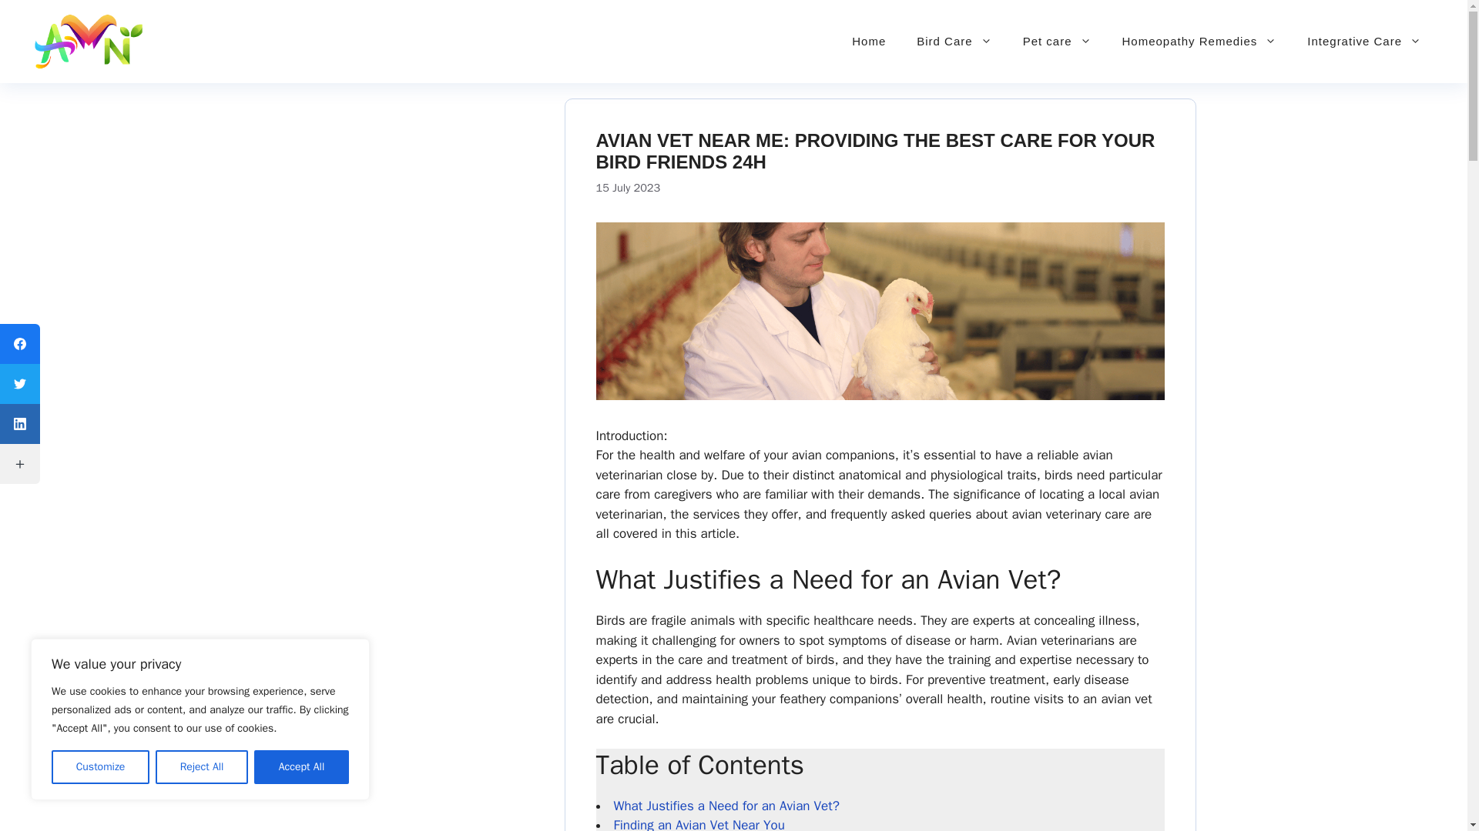  Describe the element at coordinates (100, 767) in the screenshot. I see `Customize` at that location.